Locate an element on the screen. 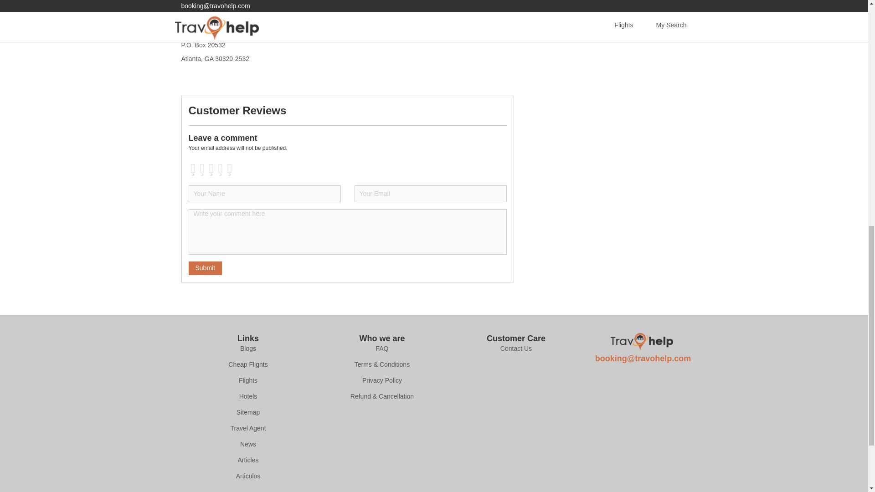 Image resolution: width=875 pixels, height=492 pixels. Blogs is located at coordinates (248, 349).